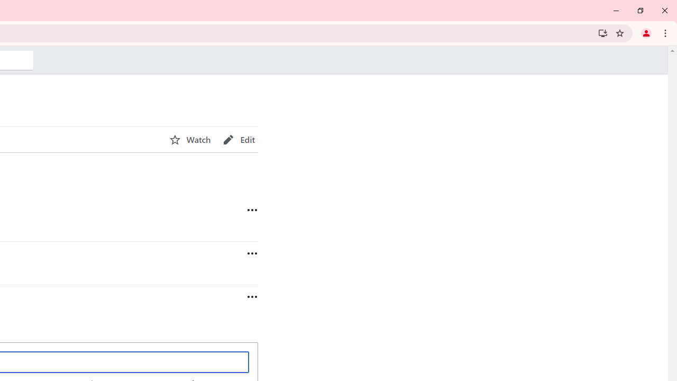 The image size is (677, 381). Describe the element at coordinates (239, 140) in the screenshot. I see `Edit` at that location.